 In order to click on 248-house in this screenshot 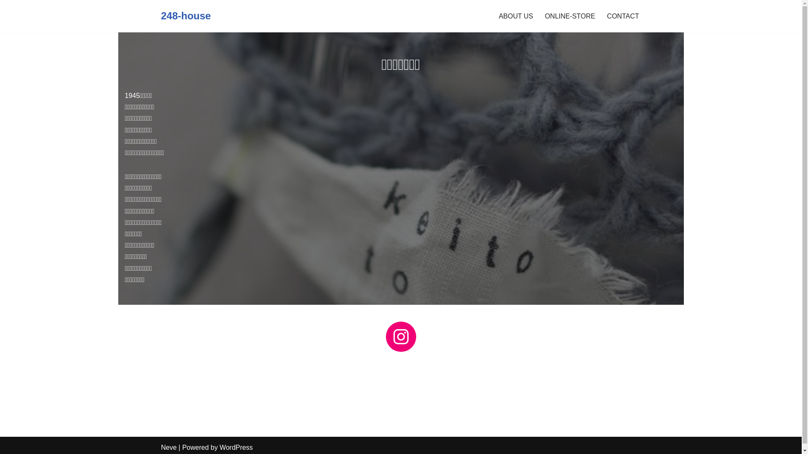, I will do `click(186, 16)`.